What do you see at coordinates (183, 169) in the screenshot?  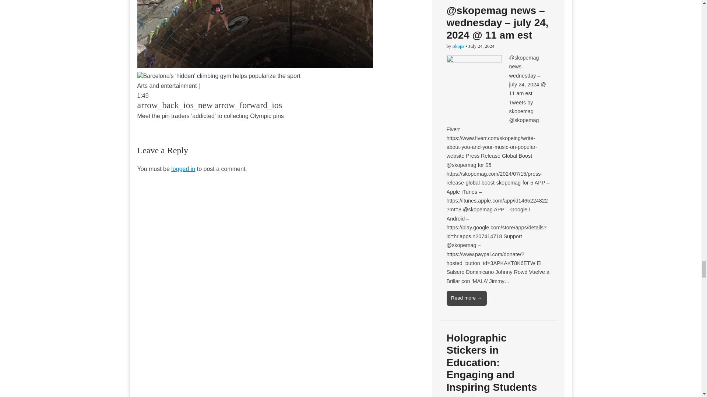 I see `logged in` at bounding box center [183, 169].